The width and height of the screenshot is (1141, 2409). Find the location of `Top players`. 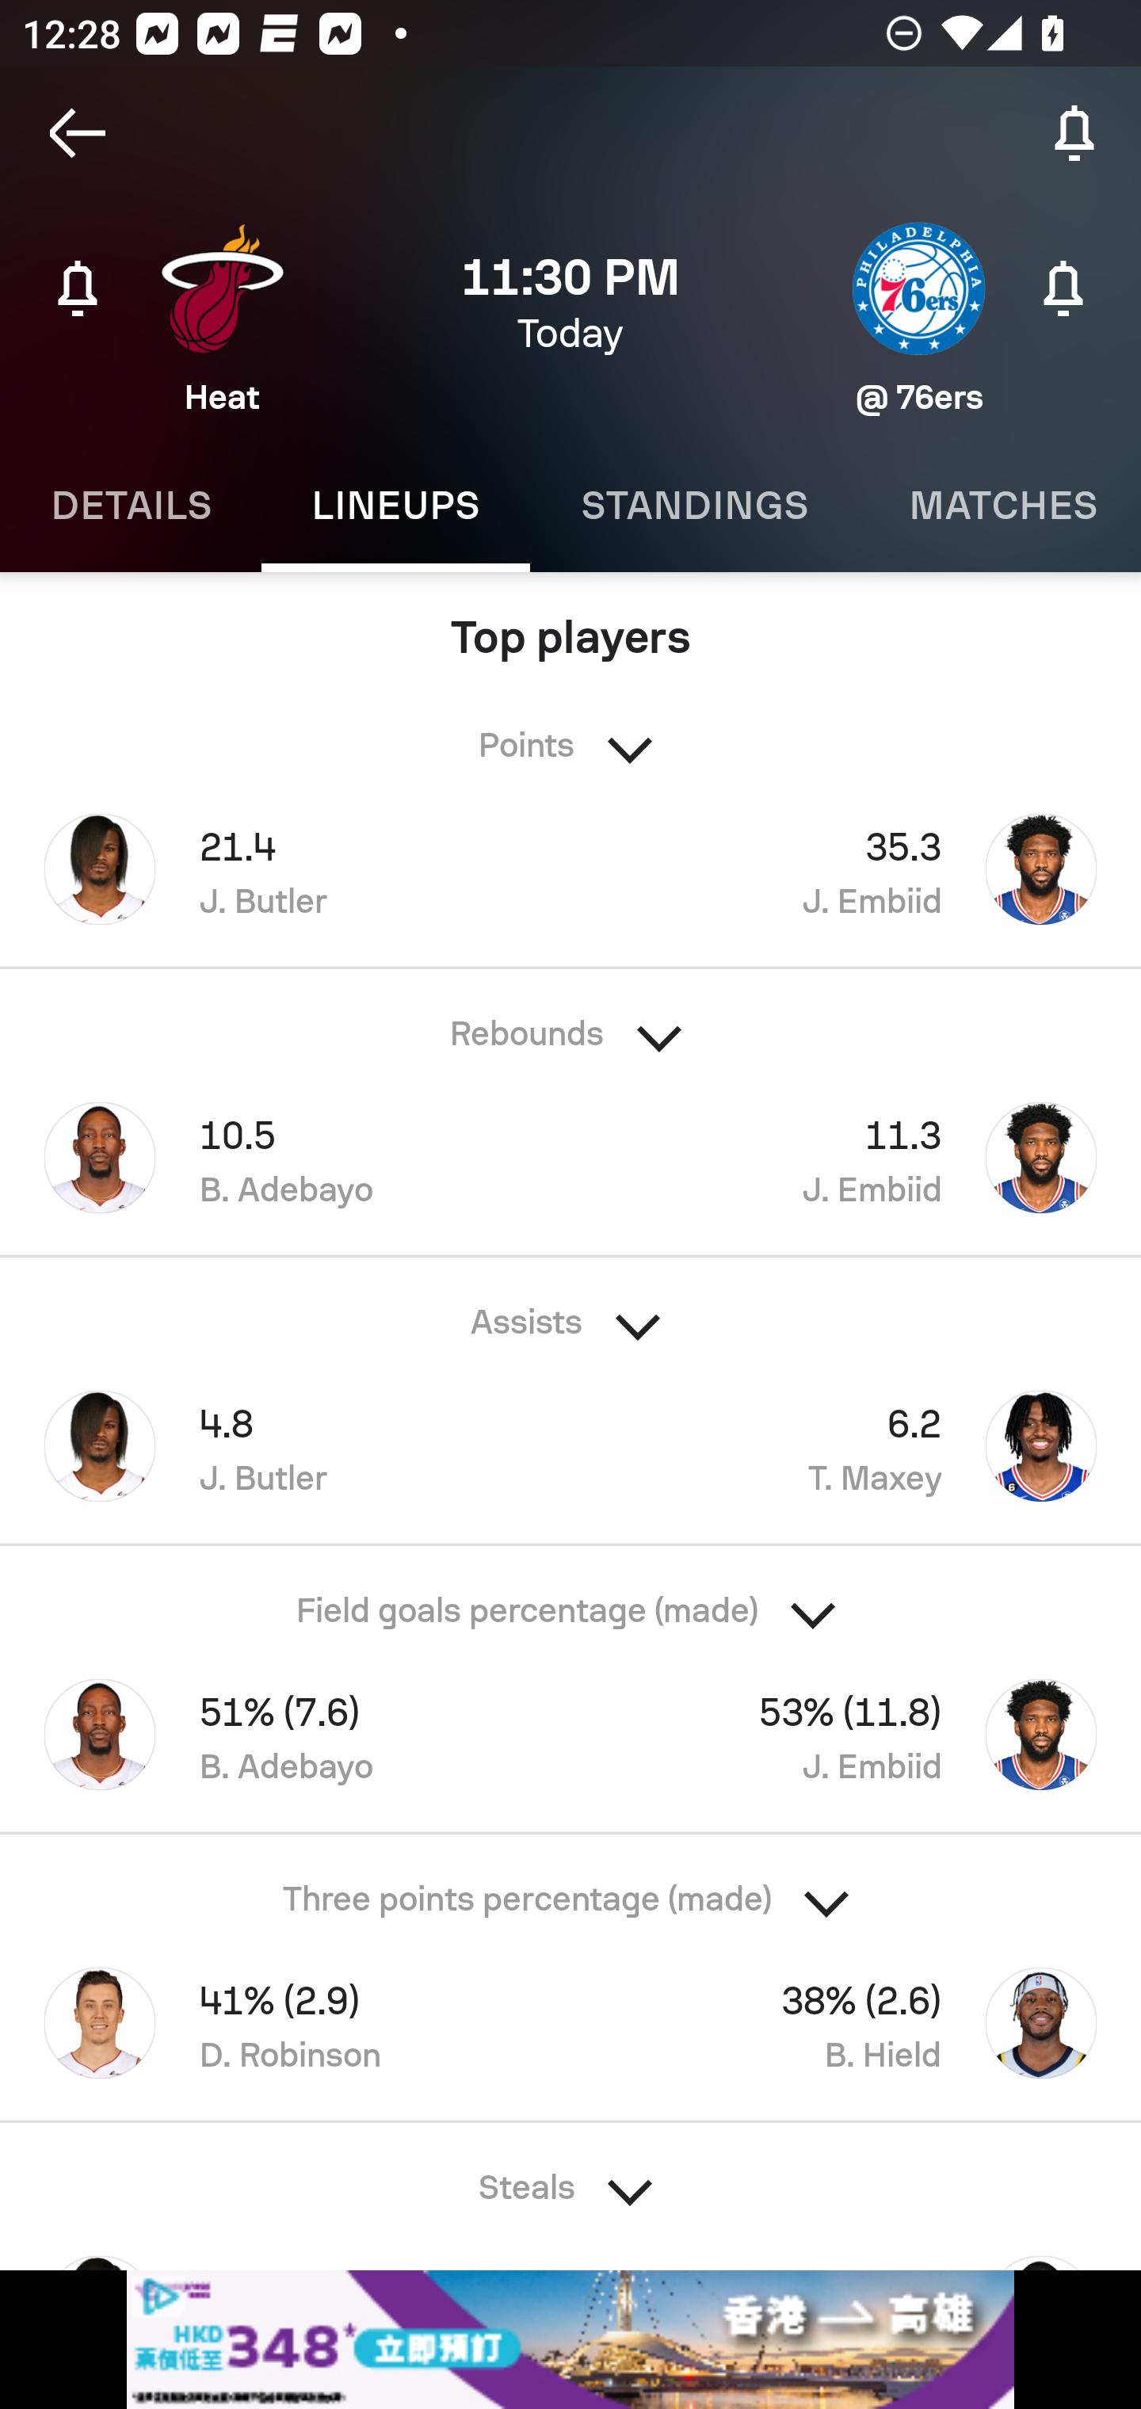

Top players is located at coordinates (570, 628).